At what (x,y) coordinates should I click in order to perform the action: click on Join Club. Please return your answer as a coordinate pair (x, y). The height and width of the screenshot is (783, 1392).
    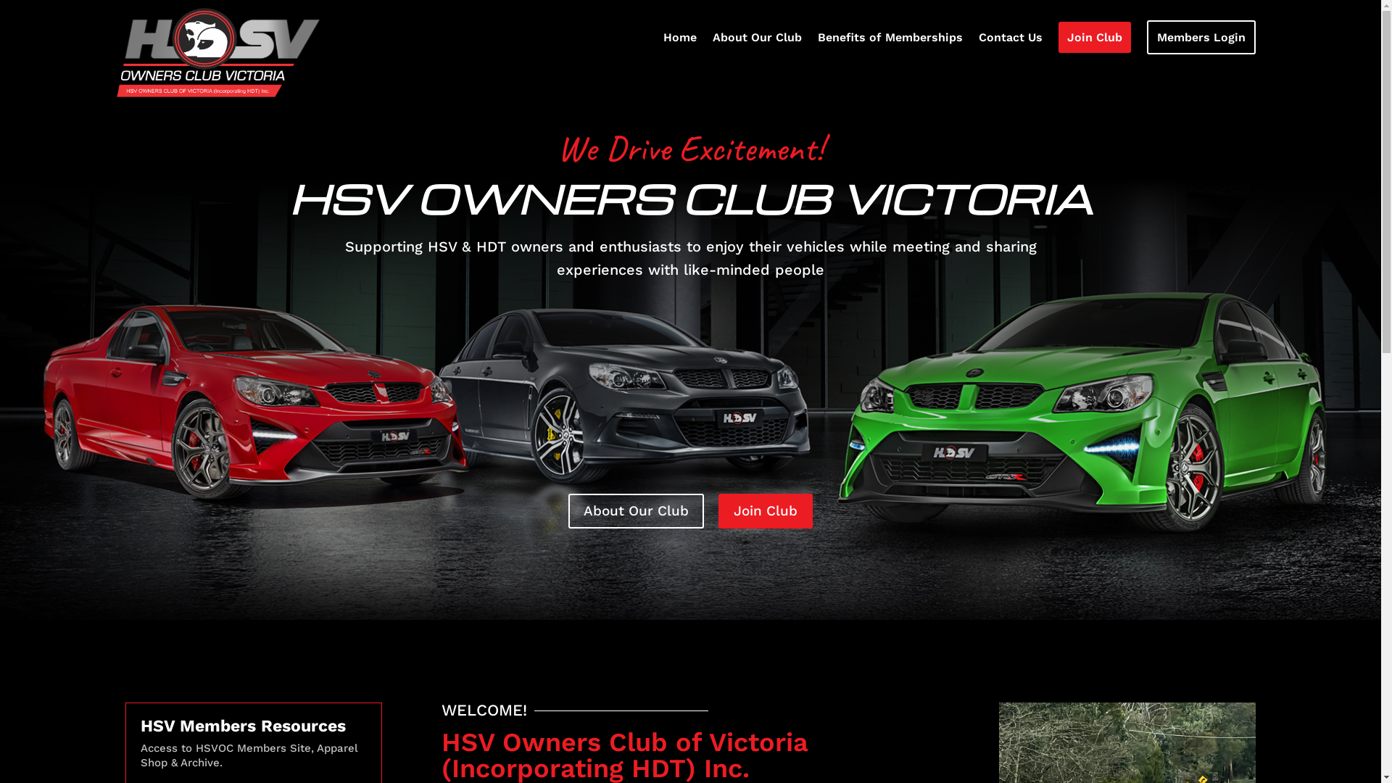
    Looking at the image, I should click on (1095, 41).